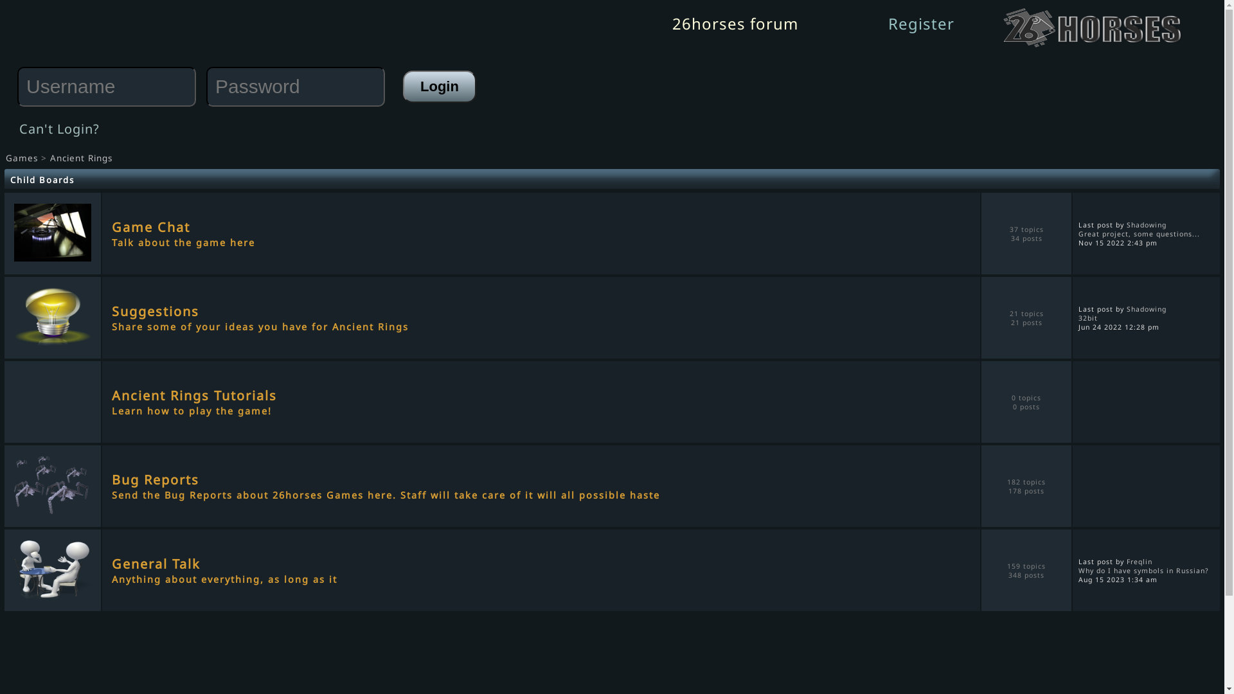  Describe the element at coordinates (1147, 224) in the screenshot. I see `Shadowing` at that location.